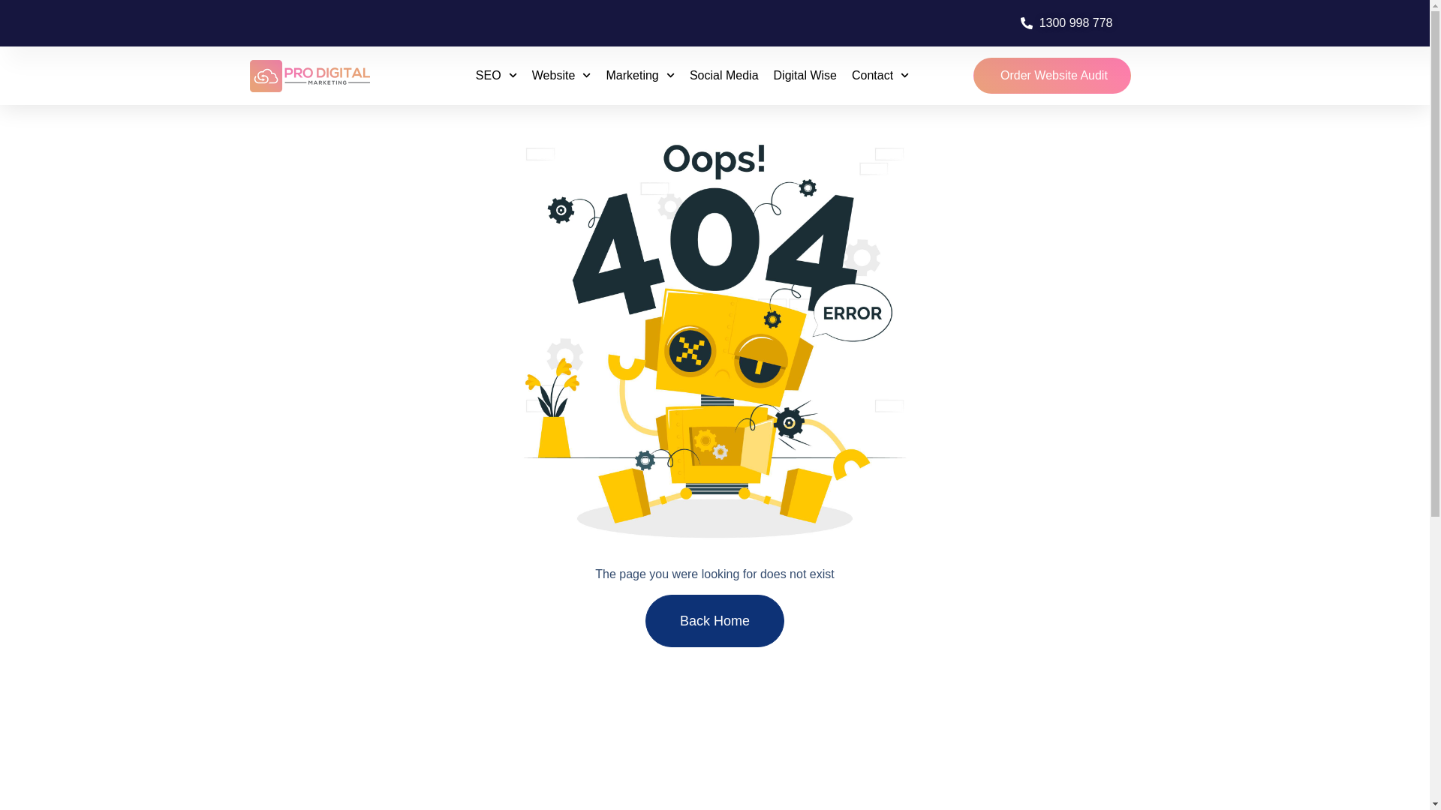 The width and height of the screenshot is (1441, 810). Describe the element at coordinates (561, 75) in the screenshot. I see `Website` at that location.